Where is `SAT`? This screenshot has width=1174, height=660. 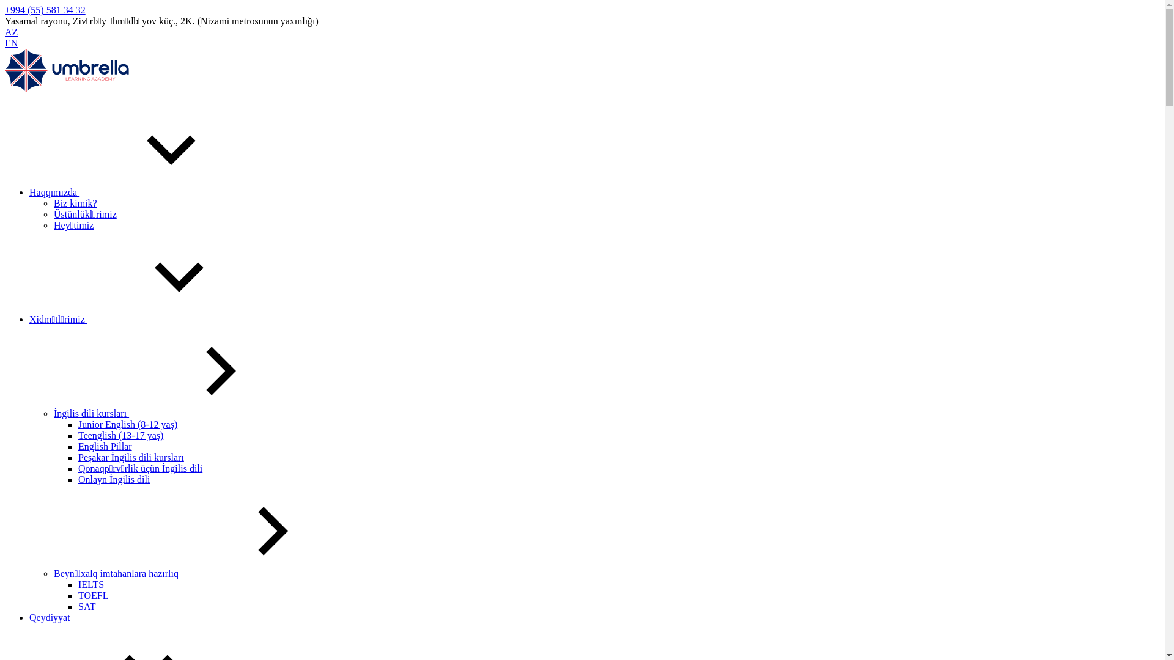
SAT is located at coordinates (87, 606).